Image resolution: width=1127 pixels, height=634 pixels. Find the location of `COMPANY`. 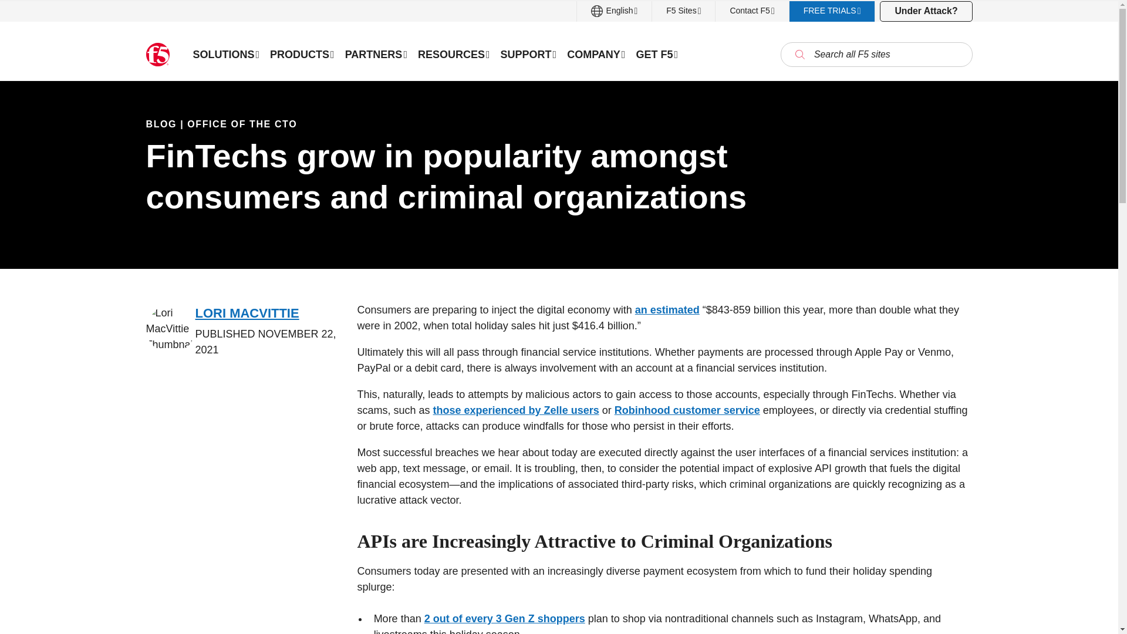

COMPANY is located at coordinates (595, 54).